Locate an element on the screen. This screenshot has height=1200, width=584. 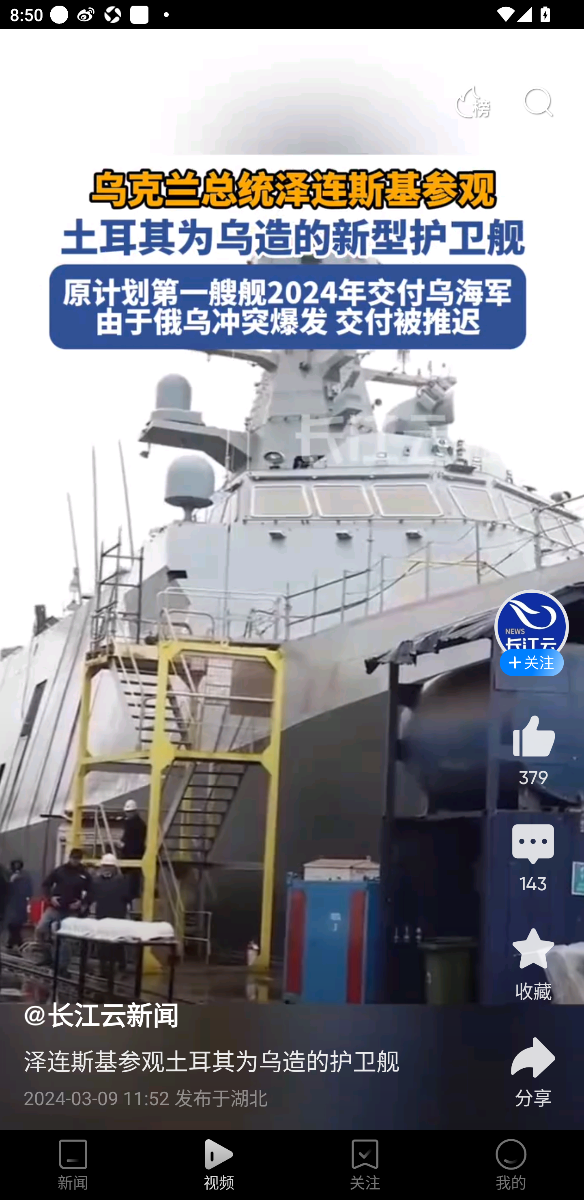
评论  143 is located at coordinates (533, 856).